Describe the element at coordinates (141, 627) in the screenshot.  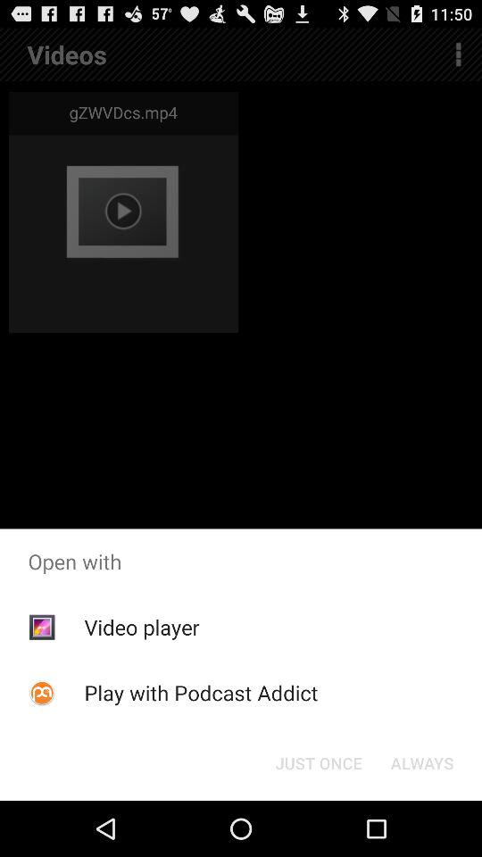
I see `tap video player` at that location.